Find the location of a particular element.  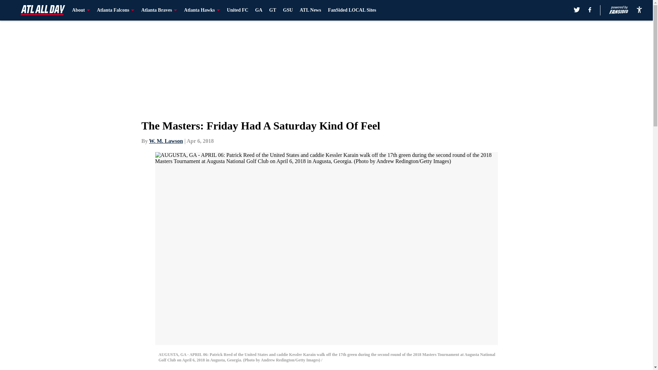

FanSided LOCAL Sites is located at coordinates (352, 10).